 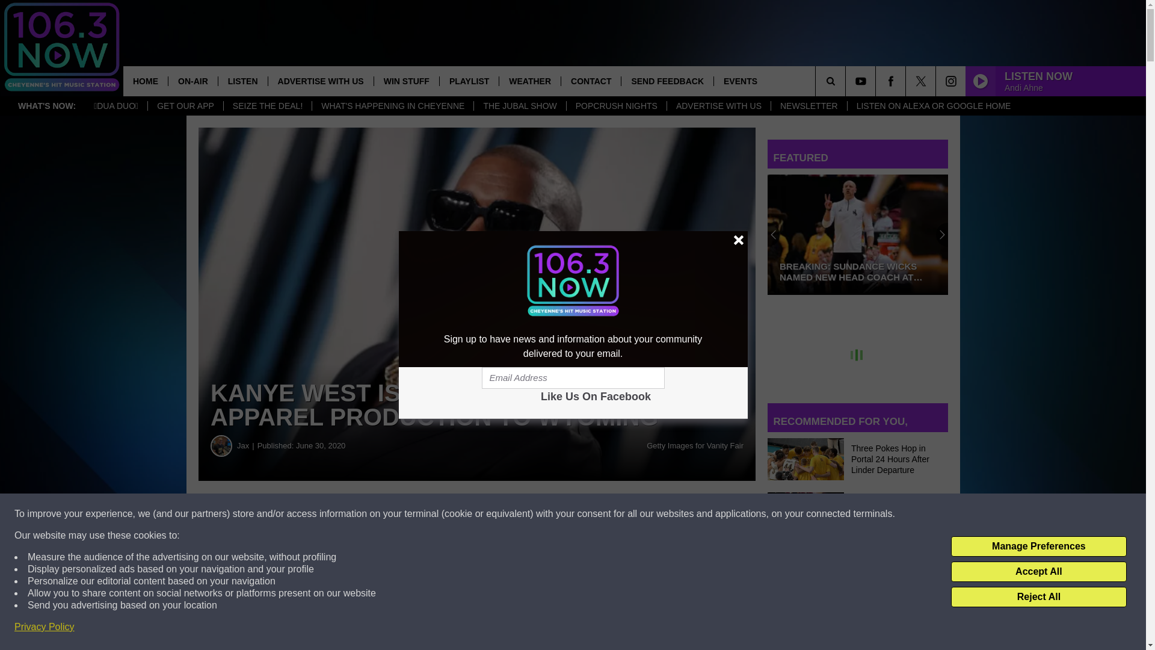 What do you see at coordinates (146, 81) in the screenshot?
I see `HOME` at bounding box center [146, 81].